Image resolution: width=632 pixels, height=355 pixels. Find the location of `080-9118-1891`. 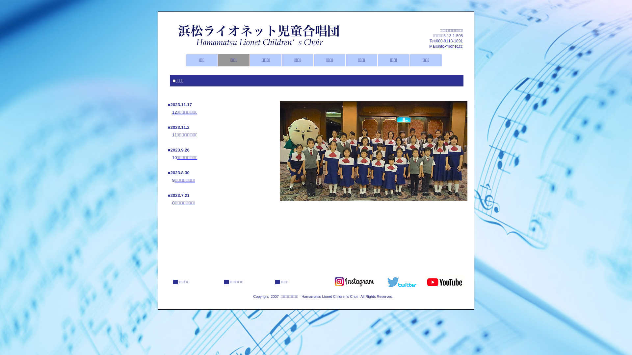

080-9118-1891 is located at coordinates (450, 41).